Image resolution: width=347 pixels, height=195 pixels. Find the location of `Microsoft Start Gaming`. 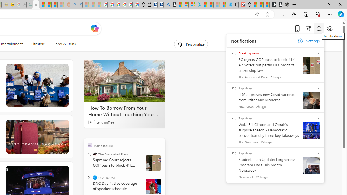

Microsoft Start Gaming is located at coordinates (173, 5).